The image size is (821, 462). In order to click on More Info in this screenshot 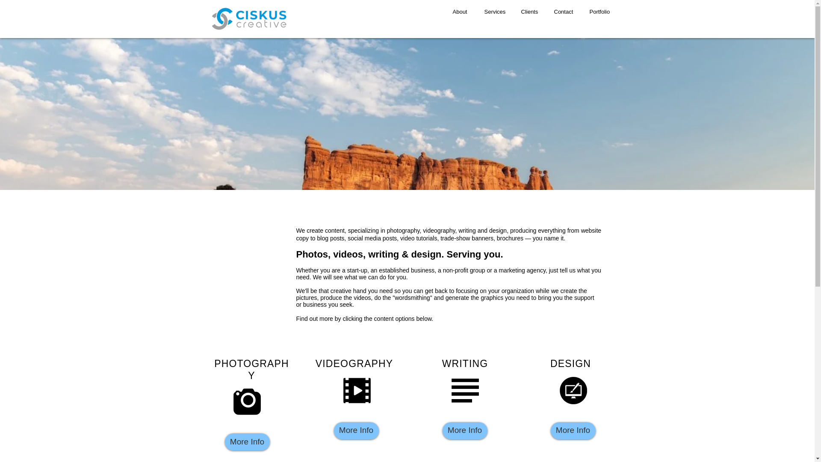, I will do `click(573, 431)`.